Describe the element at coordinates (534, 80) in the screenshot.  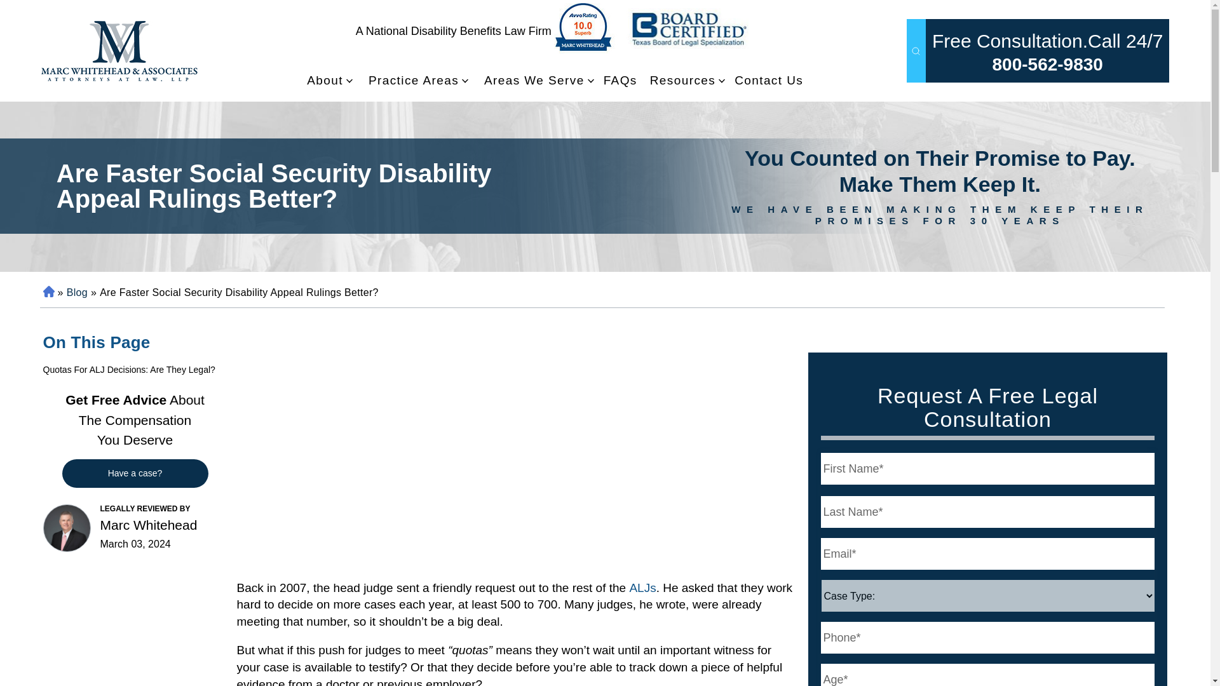
I see `Areas We Serve` at that location.